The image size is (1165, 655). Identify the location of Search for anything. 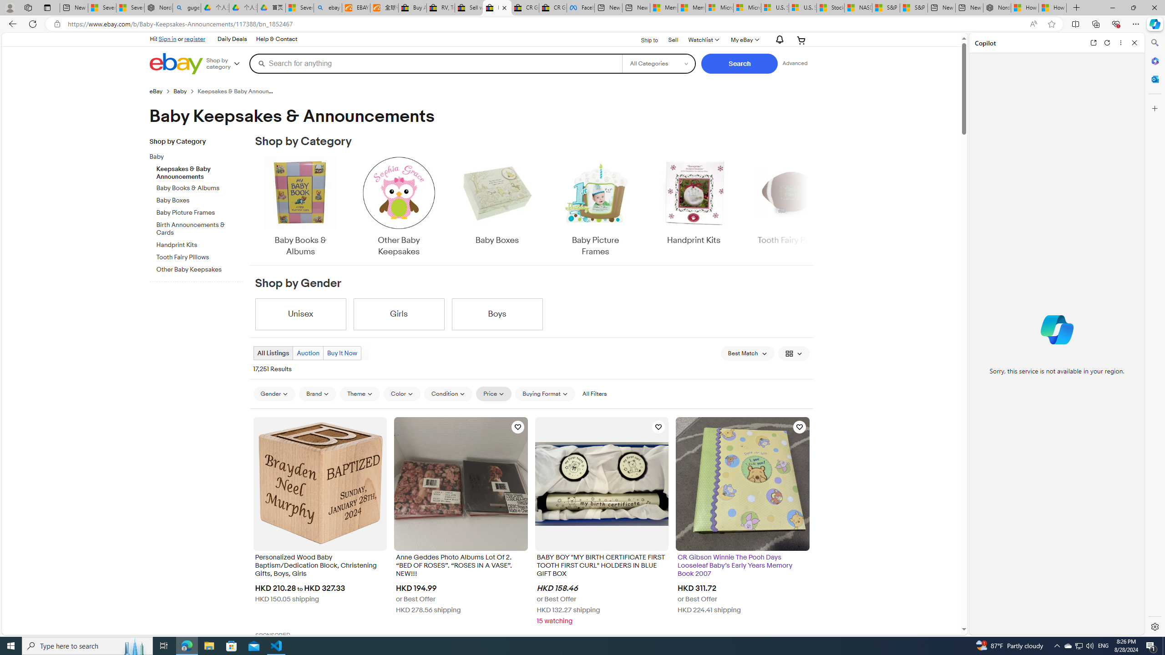
(436, 63).